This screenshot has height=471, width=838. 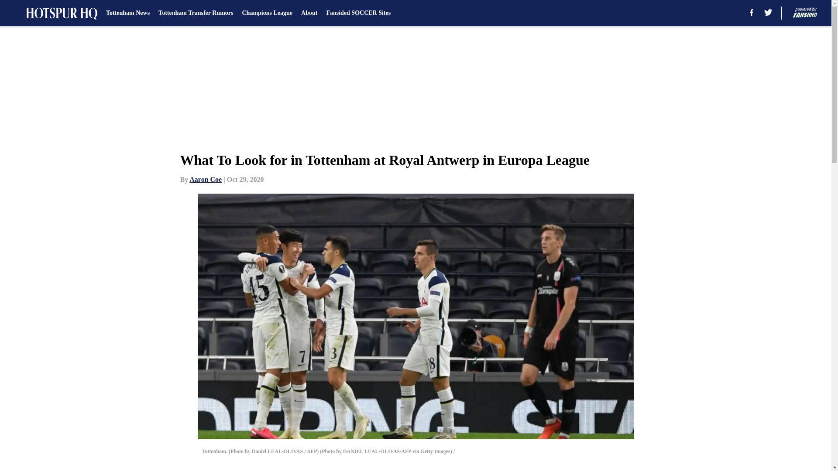 What do you see at coordinates (309, 13) in the screenshot?
I see `About` at bounding box center [309, 13].